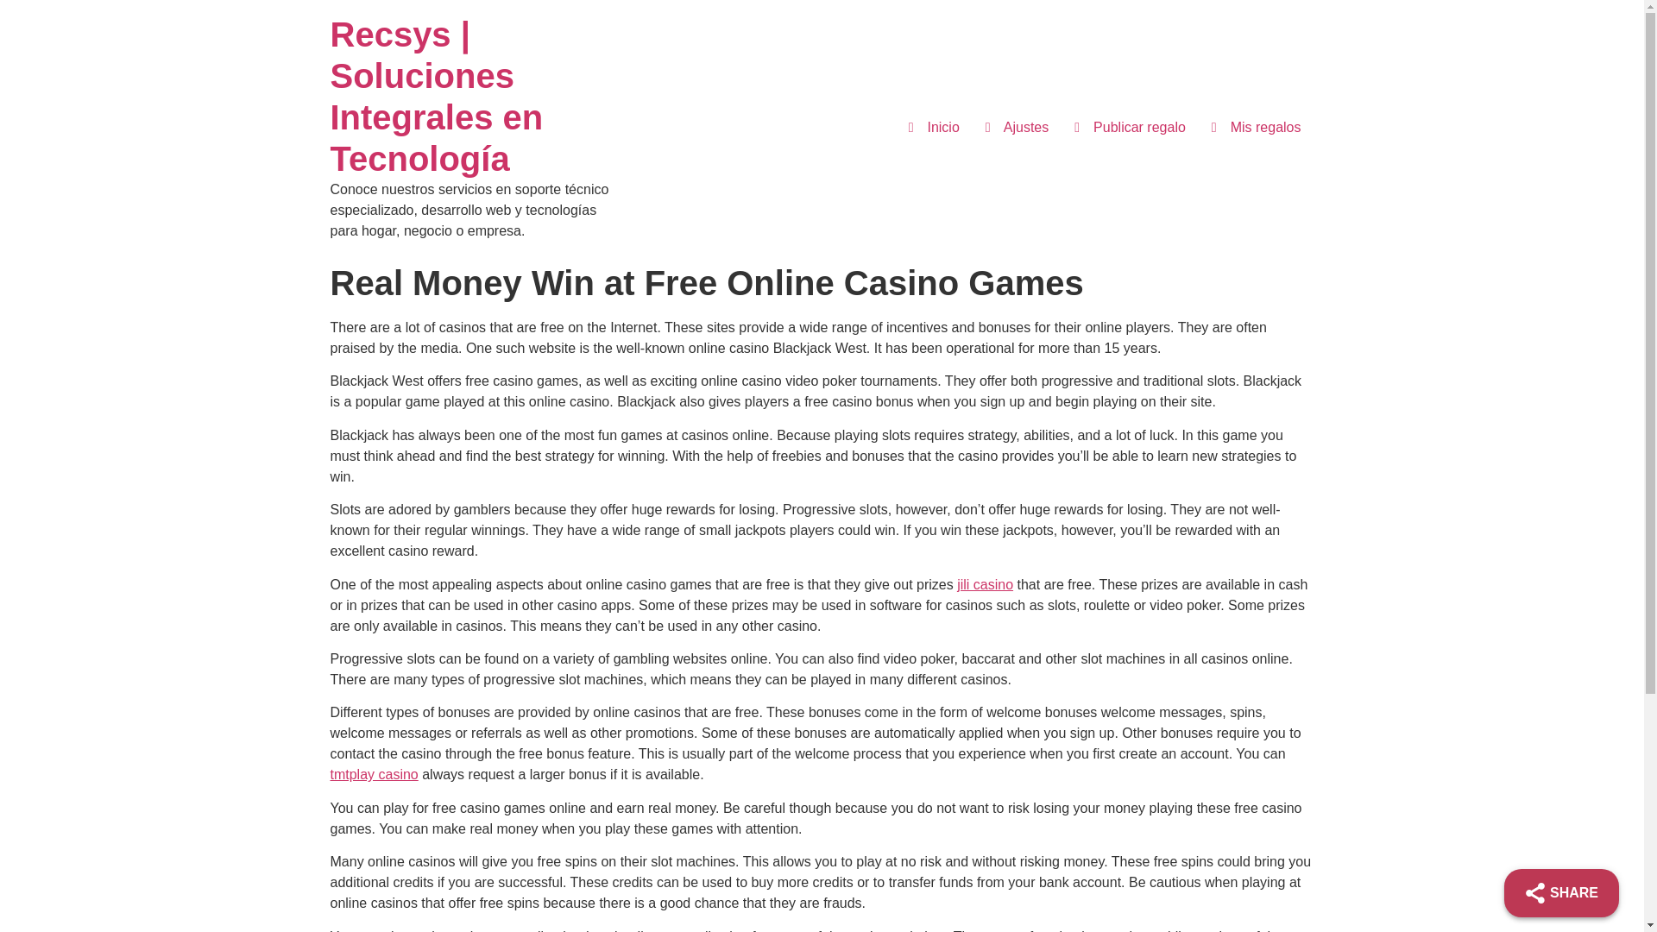 The image size is (1657, 932). I want to click on jili casino, so click(985, 583).